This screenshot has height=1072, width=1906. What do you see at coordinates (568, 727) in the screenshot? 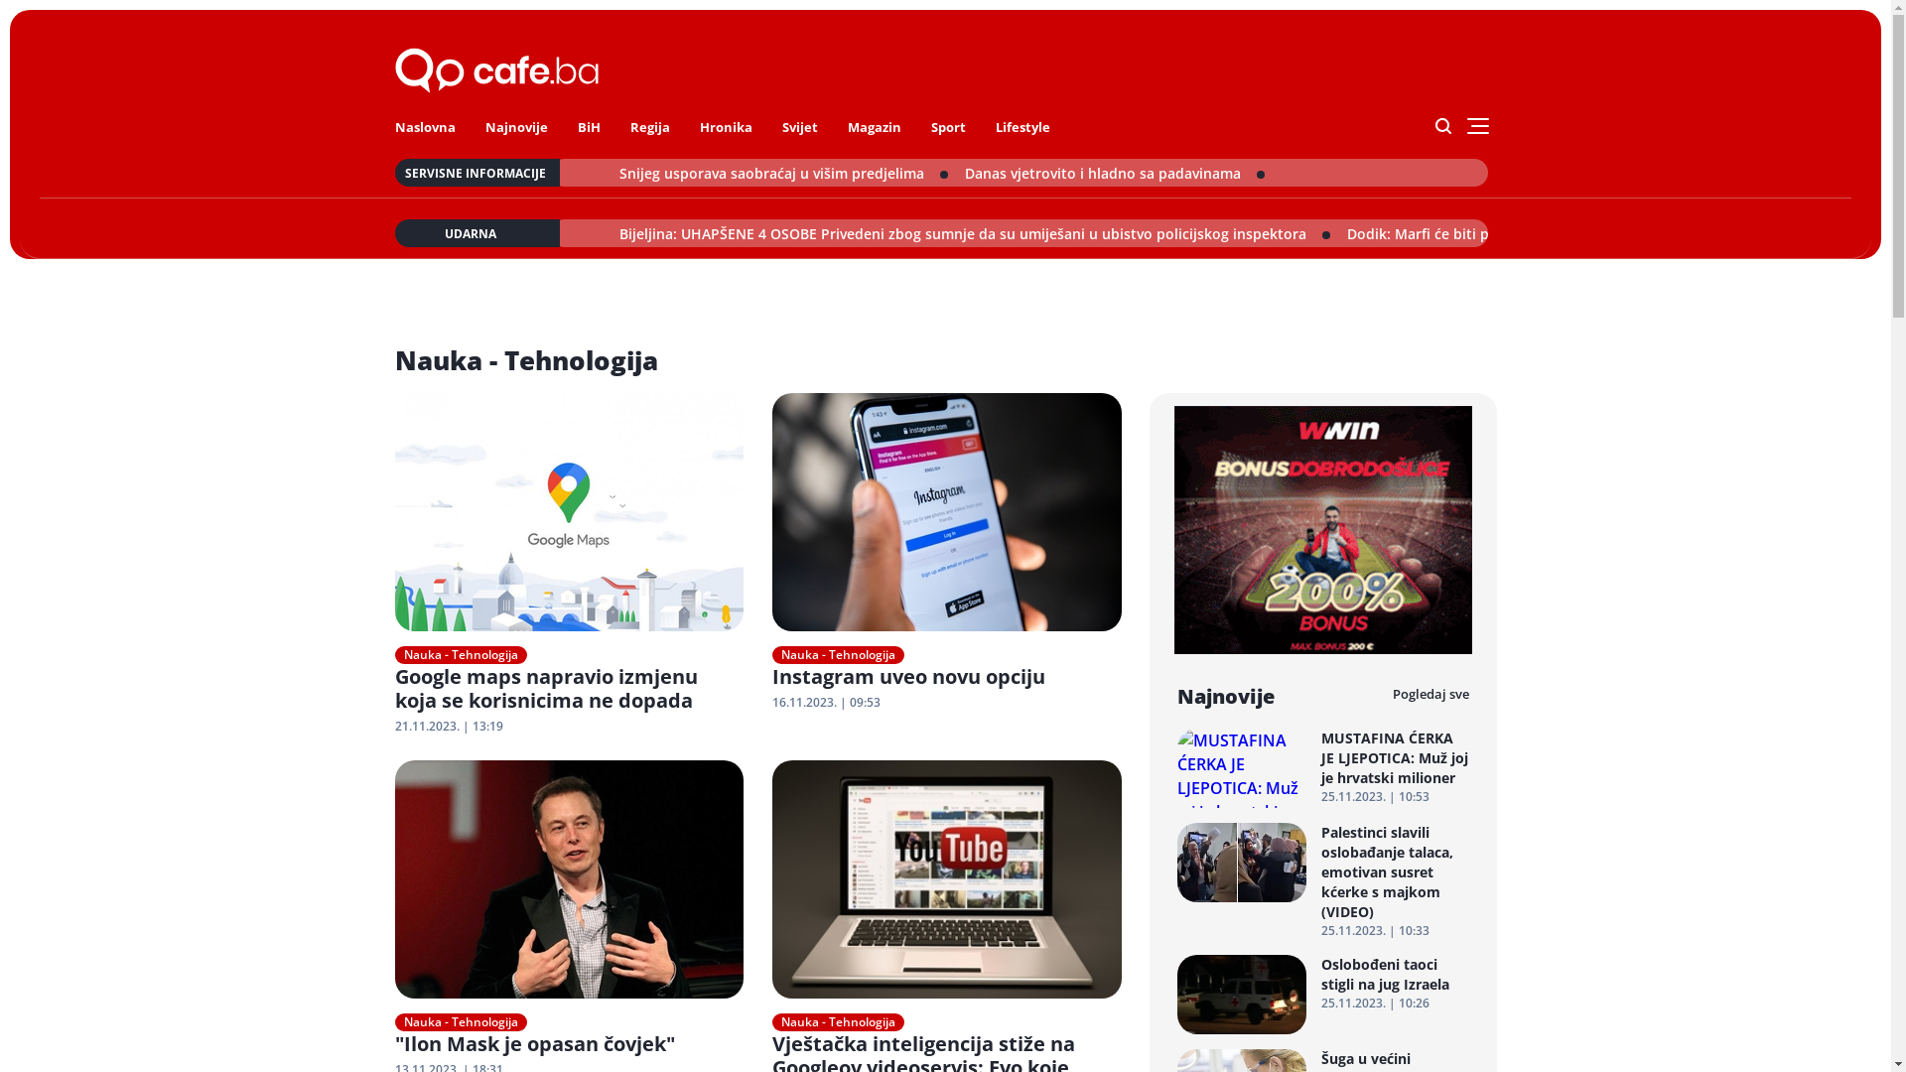
I see `21.11.2023. | 13:19` at bounding box center [568, 727].